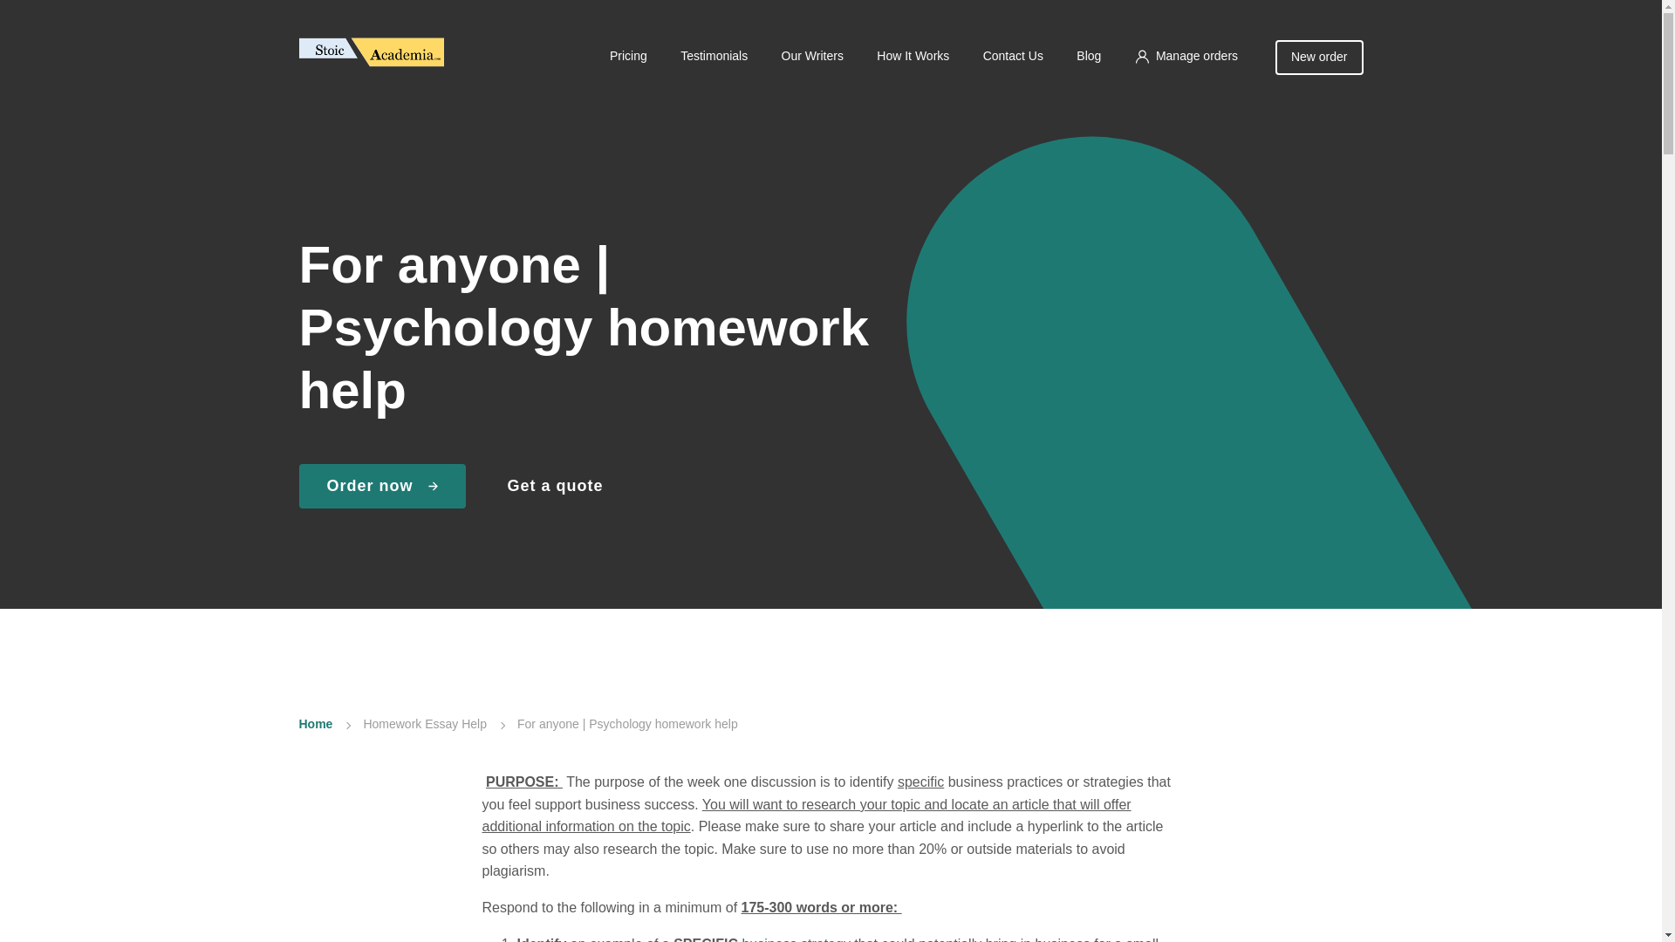 This screenshot has height=942, width=1675. Describe the element at coordinates (1186, 57) in the screenshot. I see `Manage orders` at that location.